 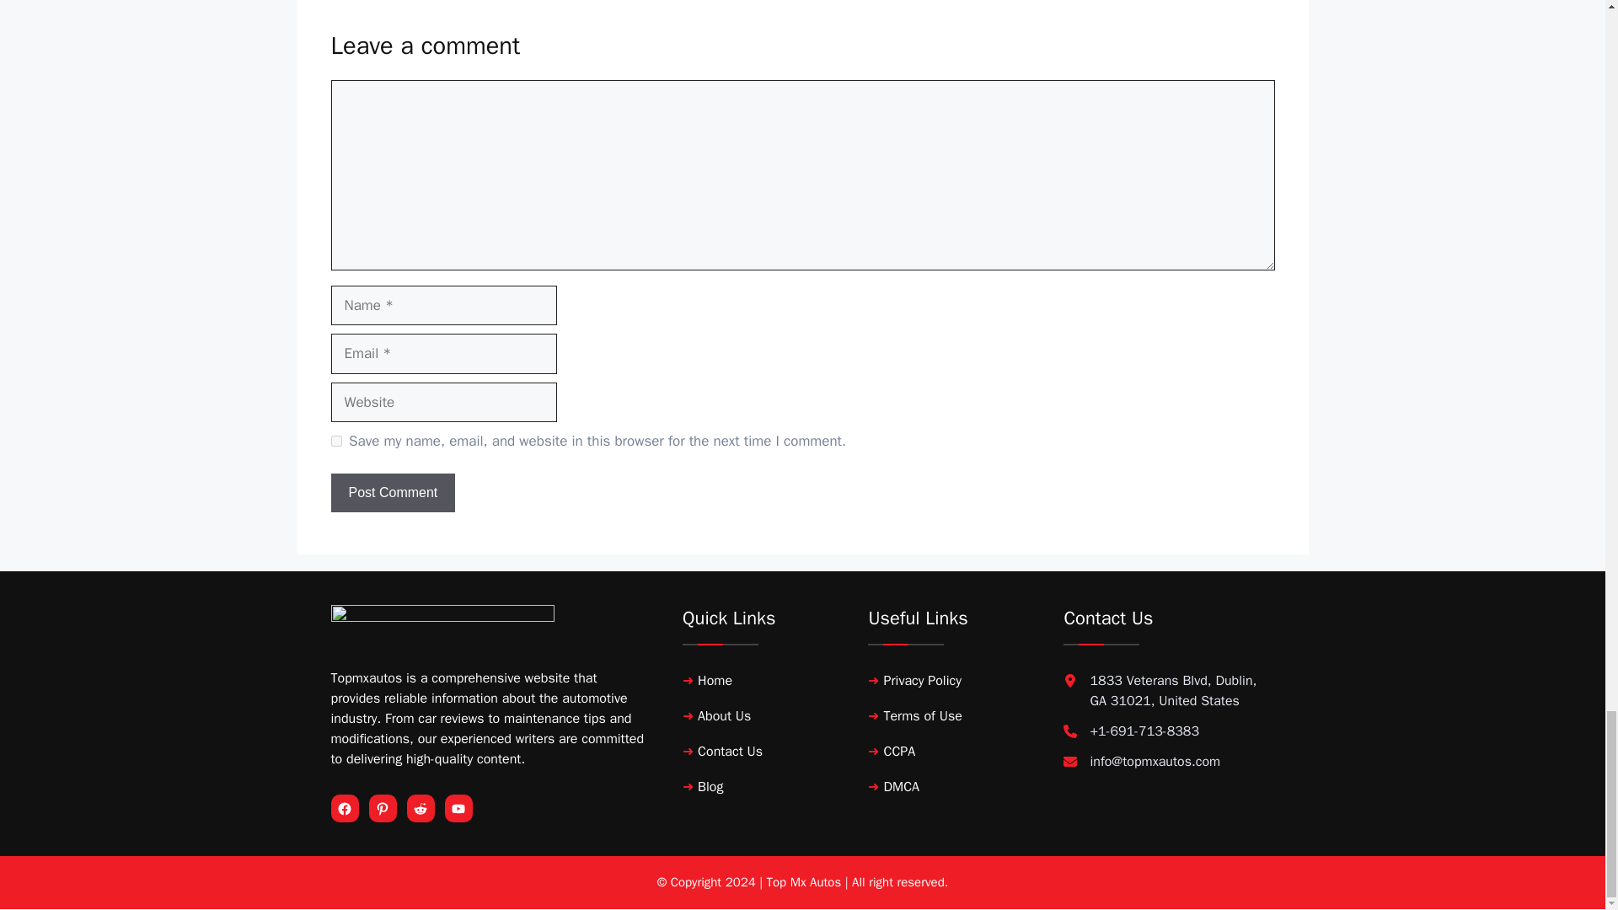 What do you see at coordinates (723, 716) in the screenshot?
I see `About Us` at bounding box center [723, 716].